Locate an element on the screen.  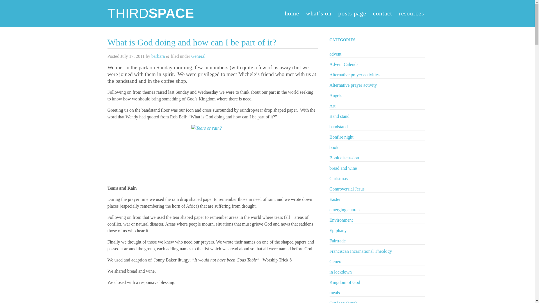
posts page is located at coordinates (352, 13).